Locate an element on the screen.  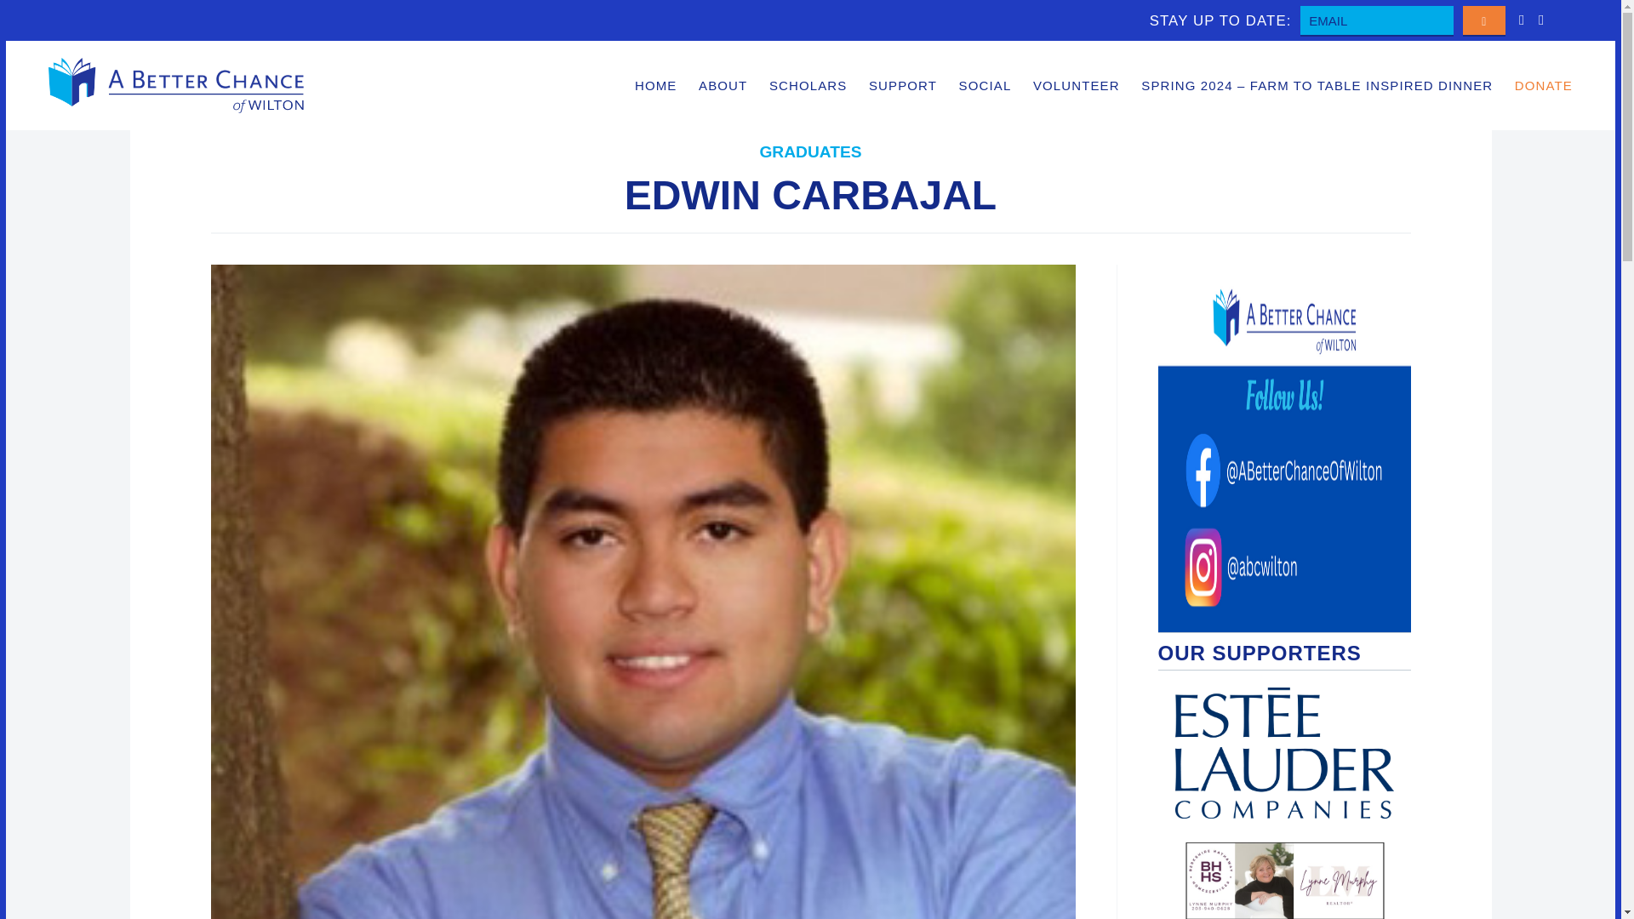
DONATE is located at coordinates (1543, 85).